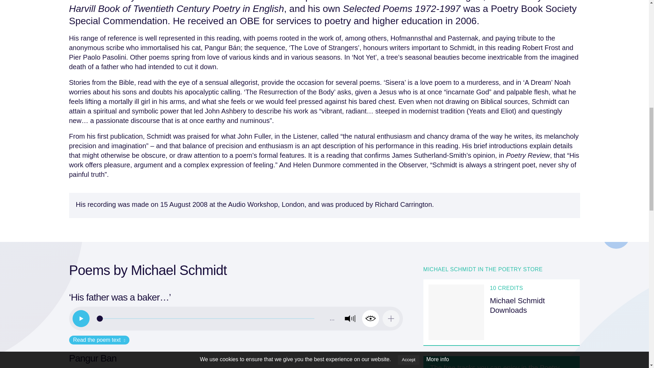 The image size is (654, 368). What do you see at coordinates (80, 319) in the screenshot?
I see `Play` at bounding box center [80, 319].